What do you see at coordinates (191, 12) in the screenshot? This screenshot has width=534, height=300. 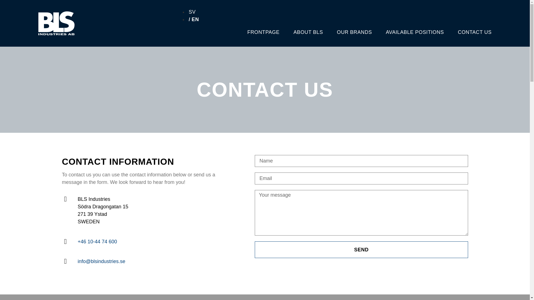 I see `SV` at bounding box center [191, 12].